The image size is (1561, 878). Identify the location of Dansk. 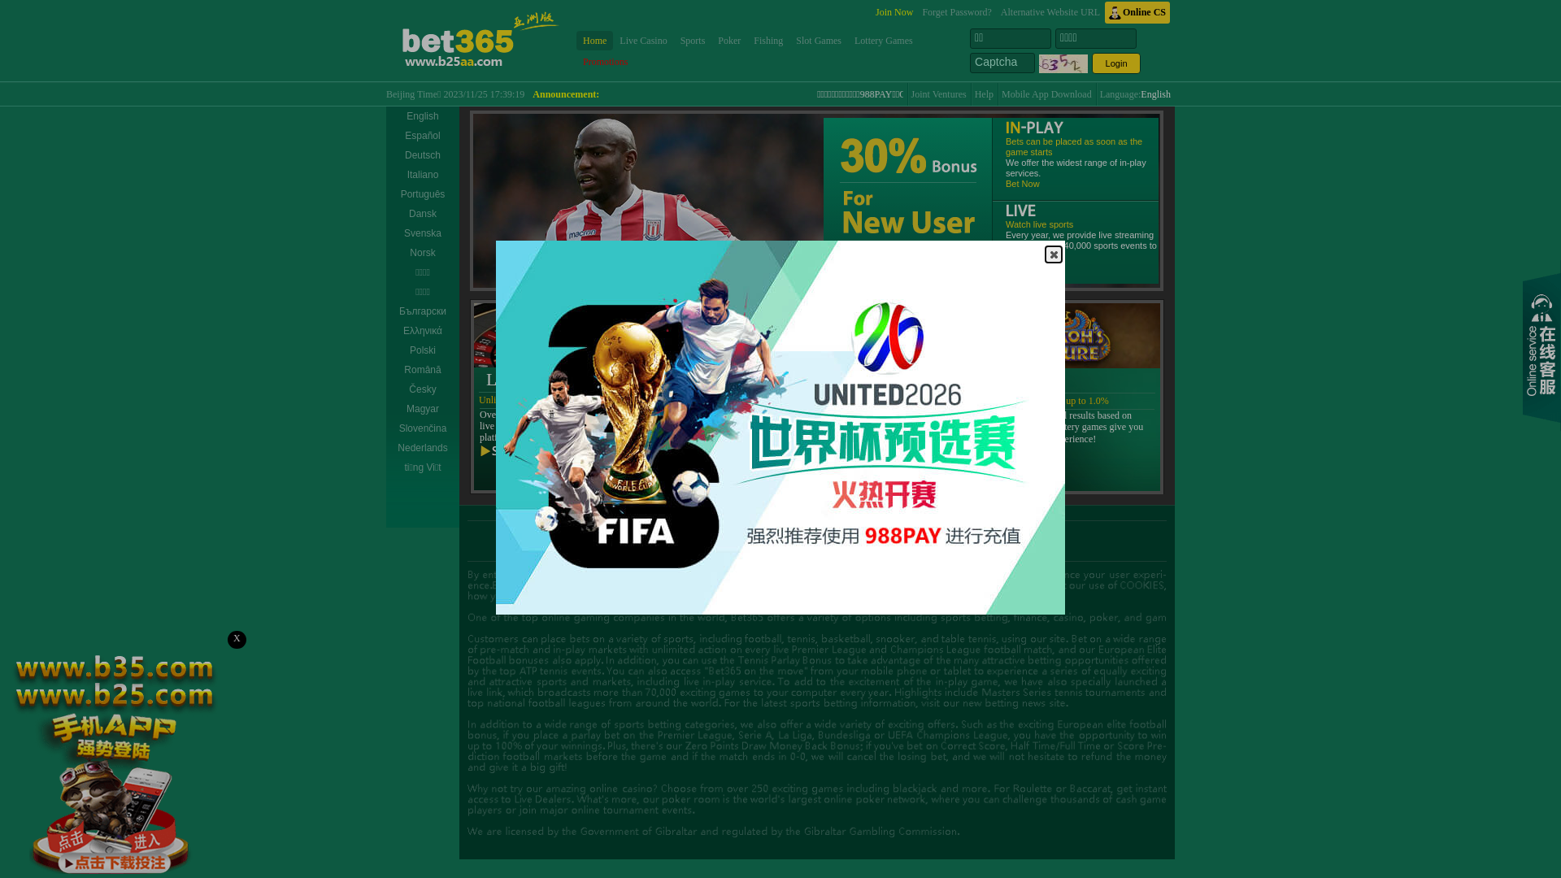
(423, 214).